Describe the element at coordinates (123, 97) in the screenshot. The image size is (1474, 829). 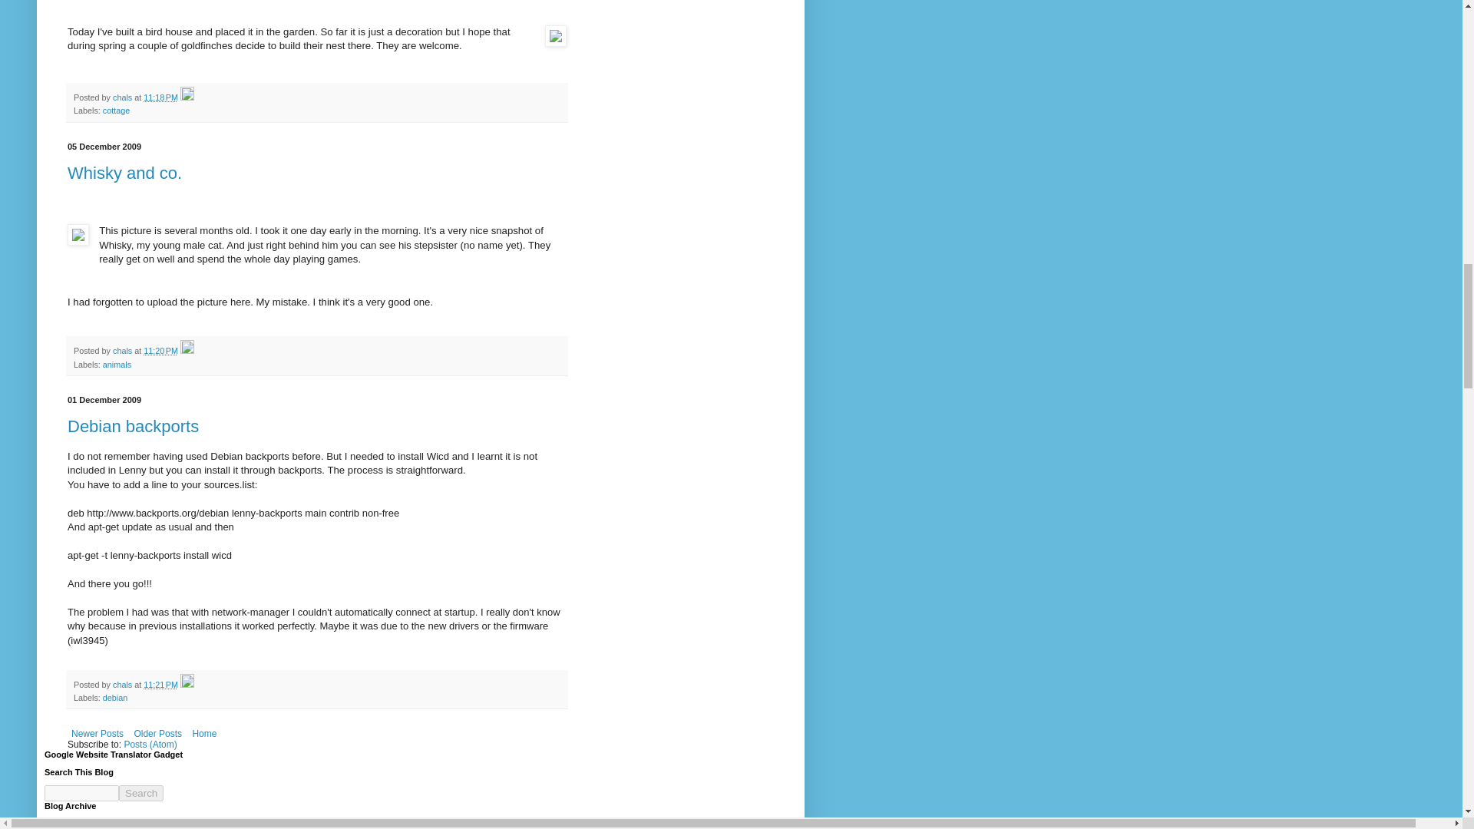
I see `author profile` at that location.